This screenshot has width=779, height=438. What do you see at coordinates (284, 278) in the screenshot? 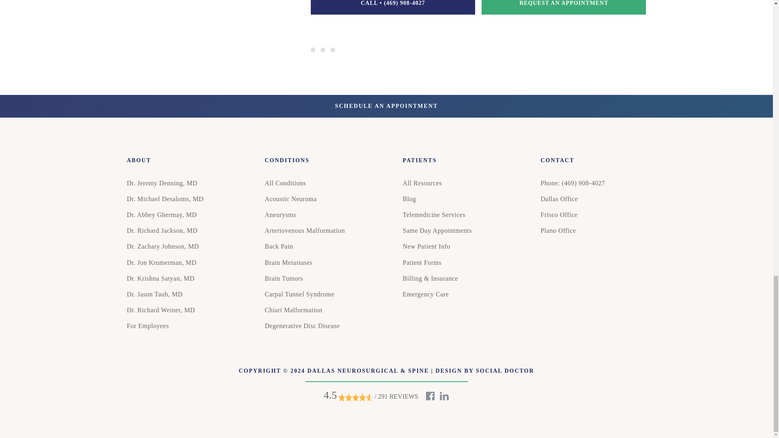
I see `Brain Tumors` at bounding box center [284, 278].